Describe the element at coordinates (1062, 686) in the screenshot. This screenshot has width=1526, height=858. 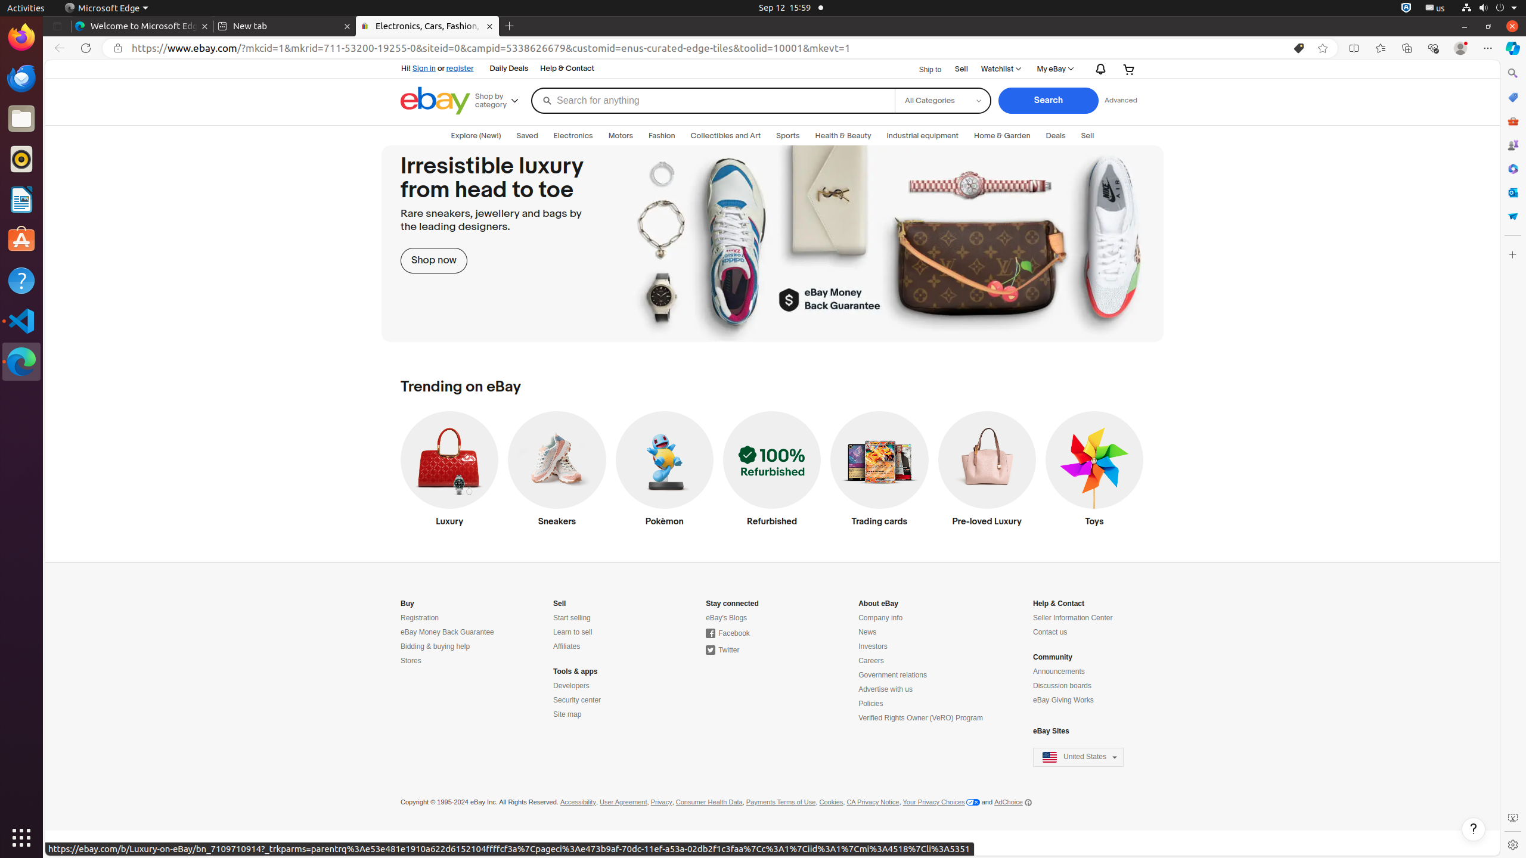
I see `Discussion boards` at that location.